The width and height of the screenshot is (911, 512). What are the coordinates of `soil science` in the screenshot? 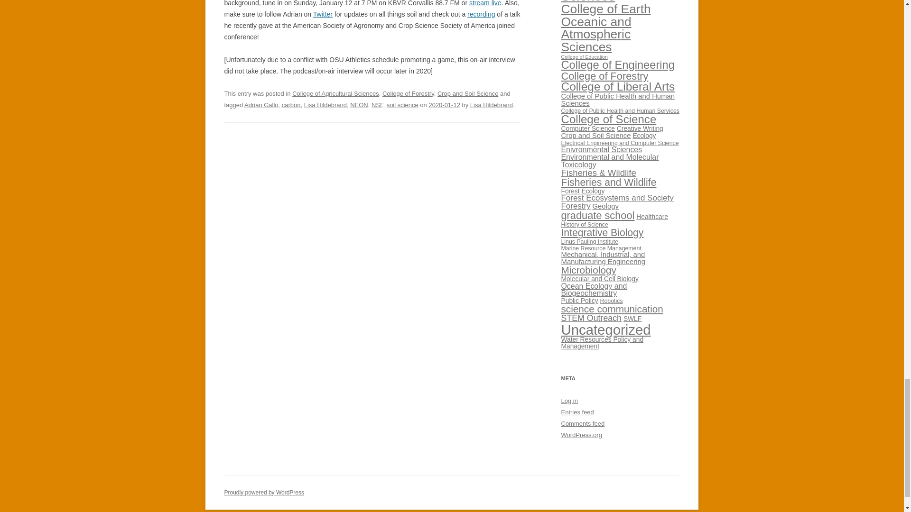 It's located at (402, 104).